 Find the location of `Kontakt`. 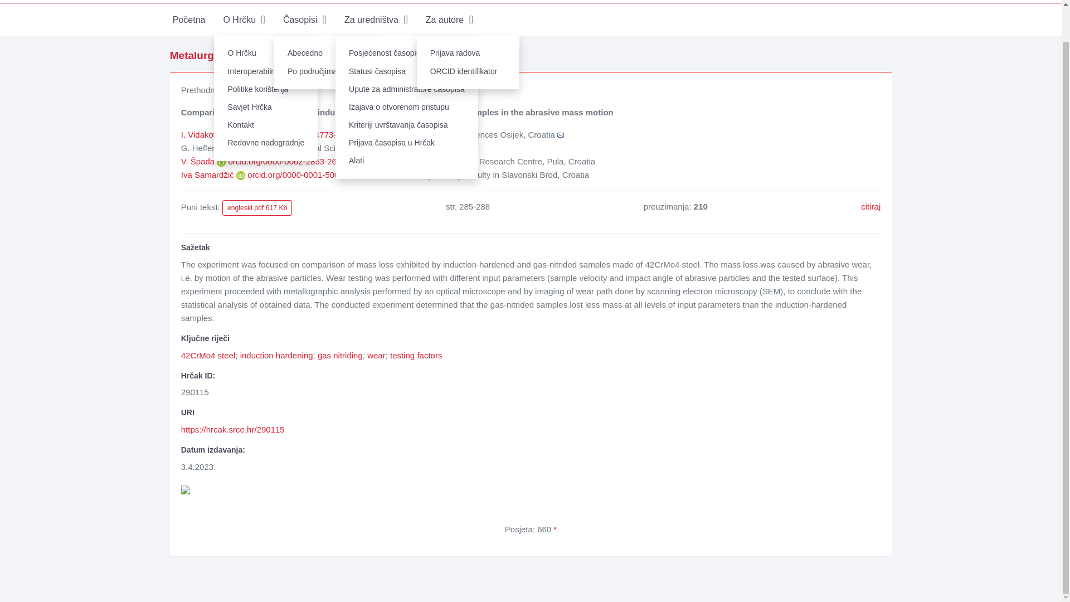

Kontakt is located at coordinates (266, 125).